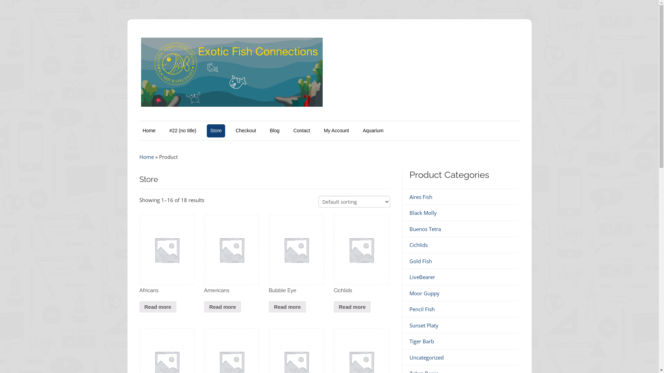  I want to click on Uncategorized, so click(427, 357).